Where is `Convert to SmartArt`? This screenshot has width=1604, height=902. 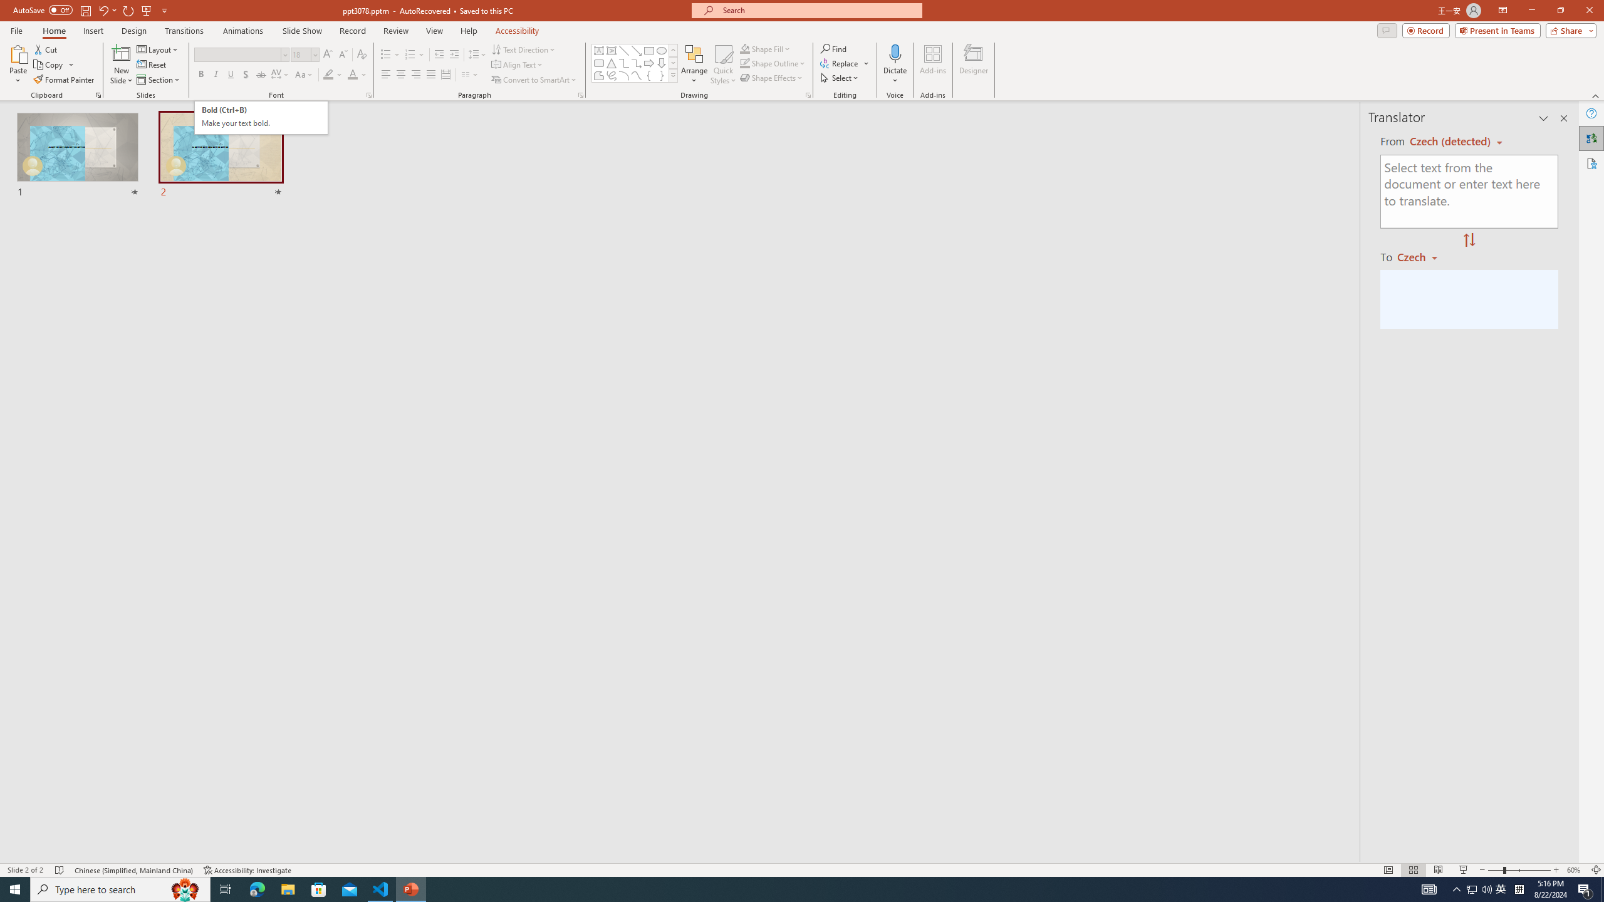 Convert to SmartArt is located at coordinates (534, 80).